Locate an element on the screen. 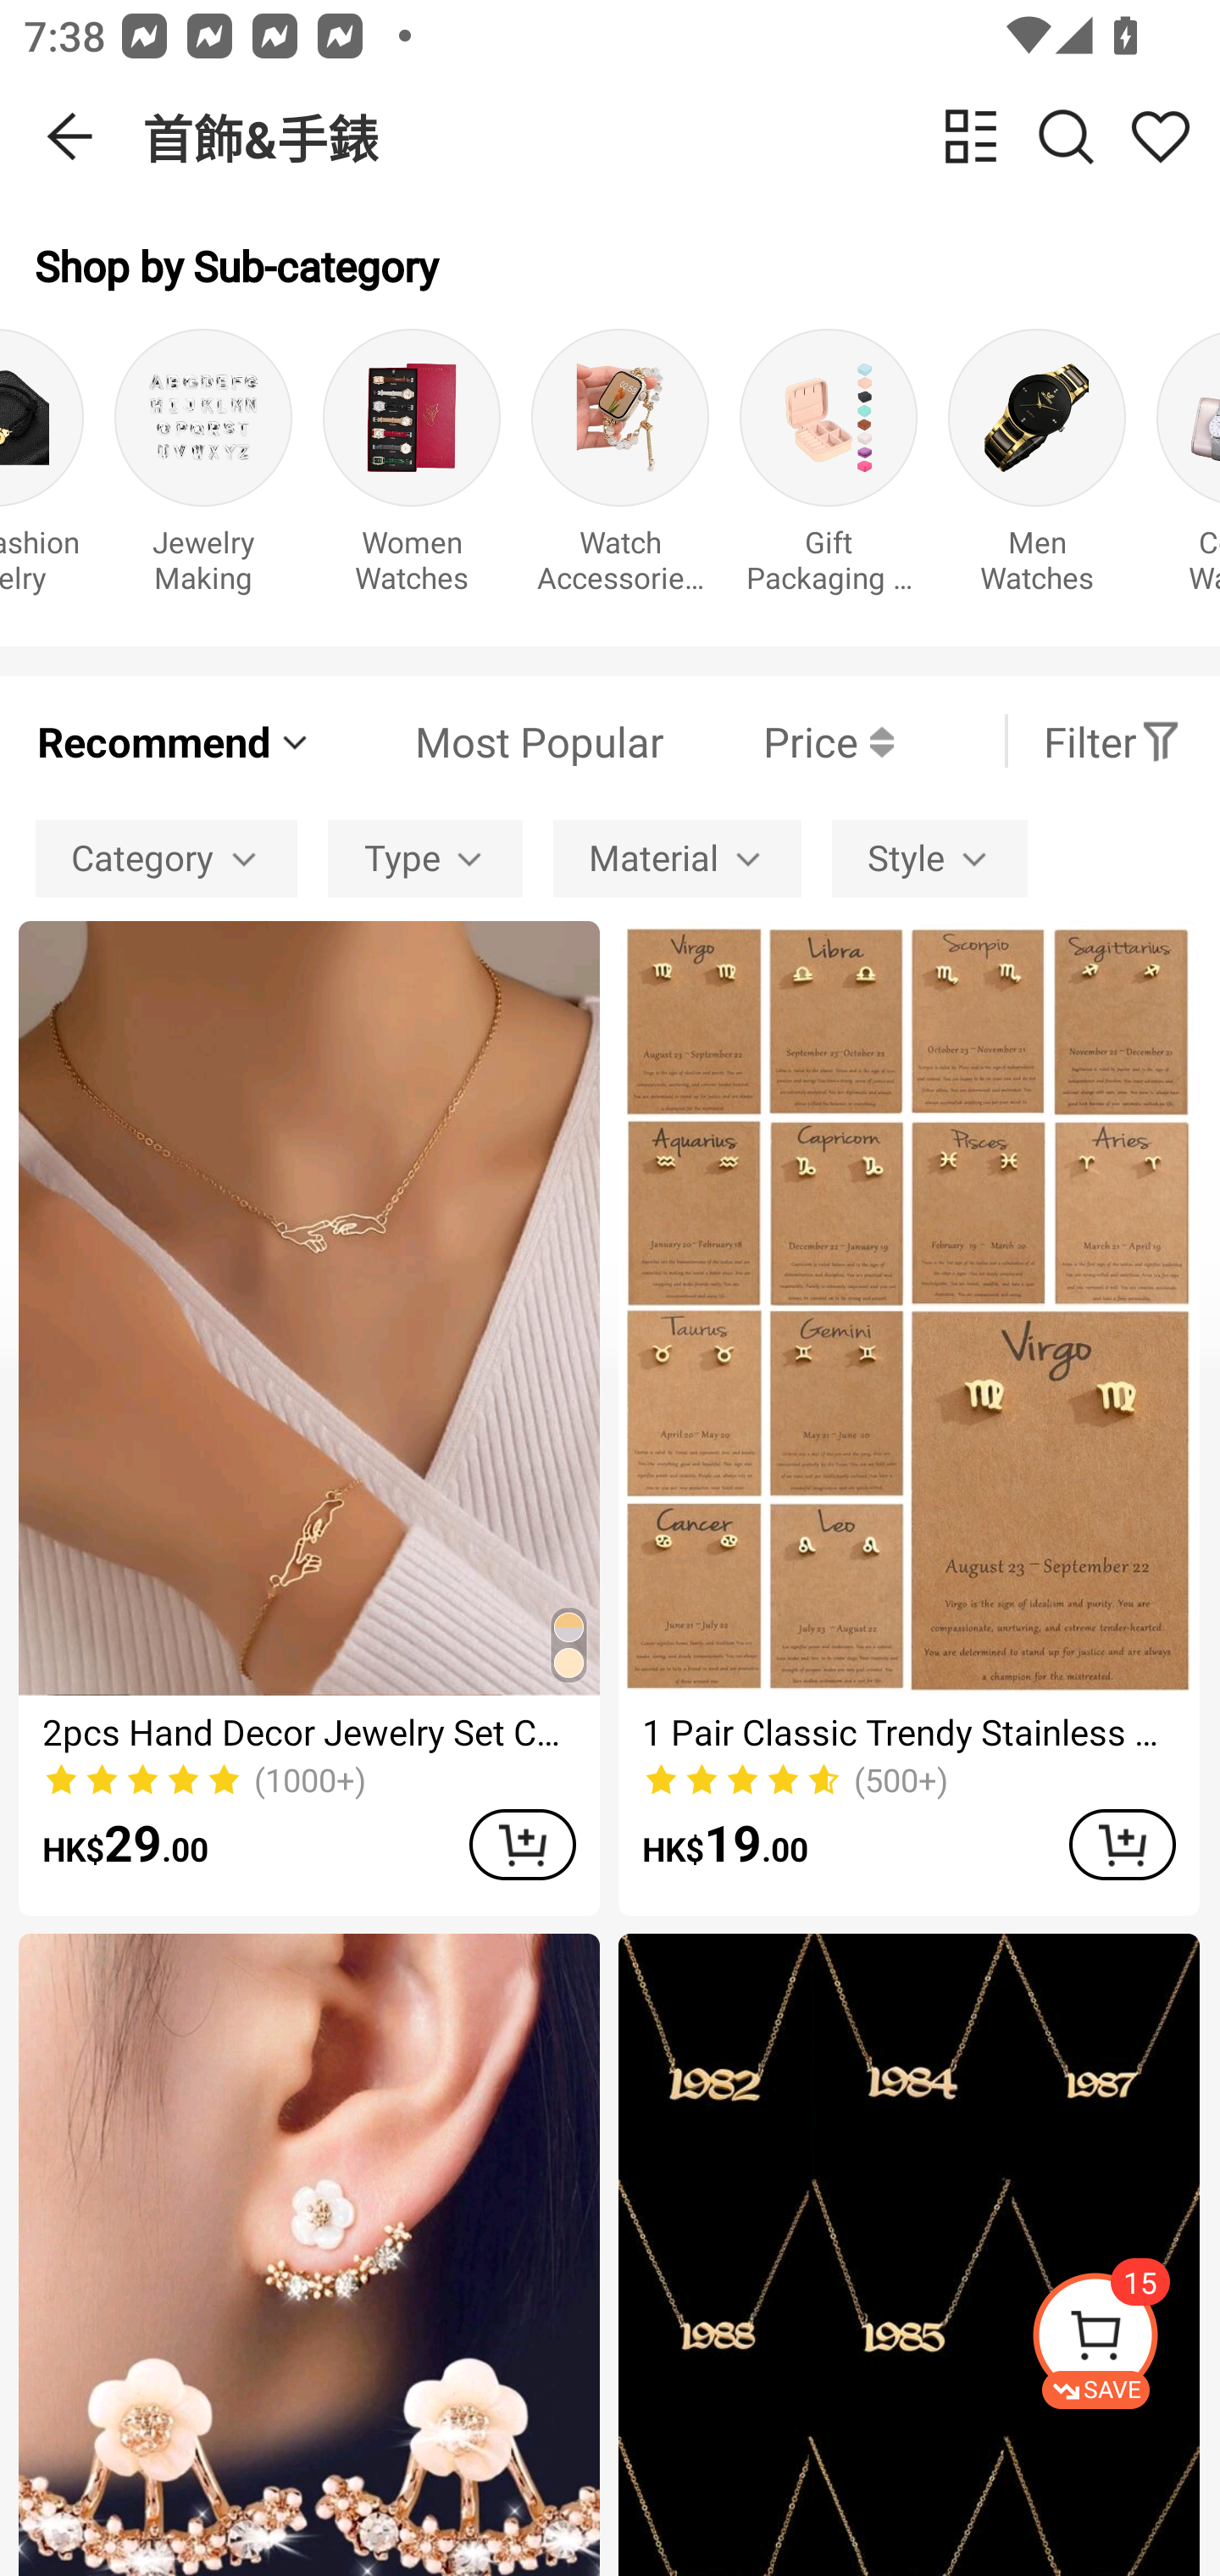 The image size is (1220, 2576). Most Popular is located at coordinates (489, 741).